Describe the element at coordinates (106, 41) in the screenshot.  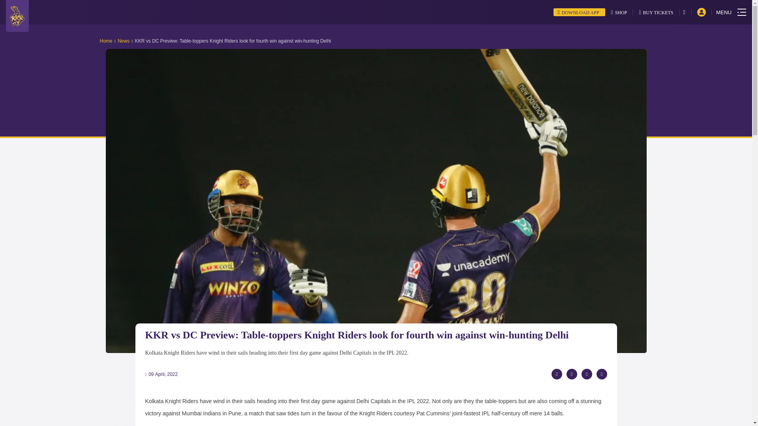
I see `Home` at that location.